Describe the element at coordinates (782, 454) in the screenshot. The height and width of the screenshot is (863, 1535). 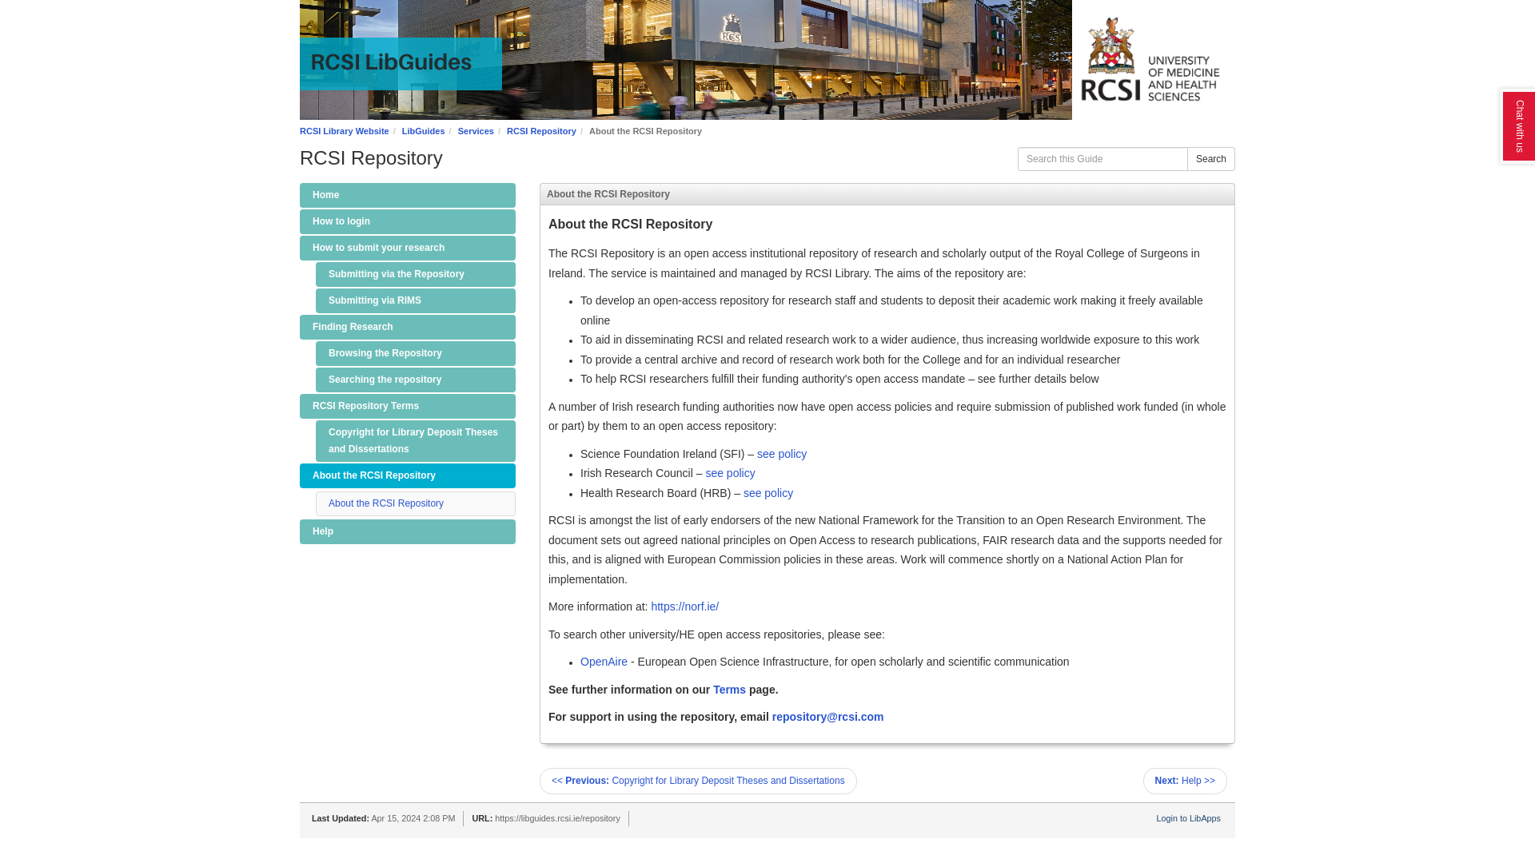
I see `see policy` at that location.